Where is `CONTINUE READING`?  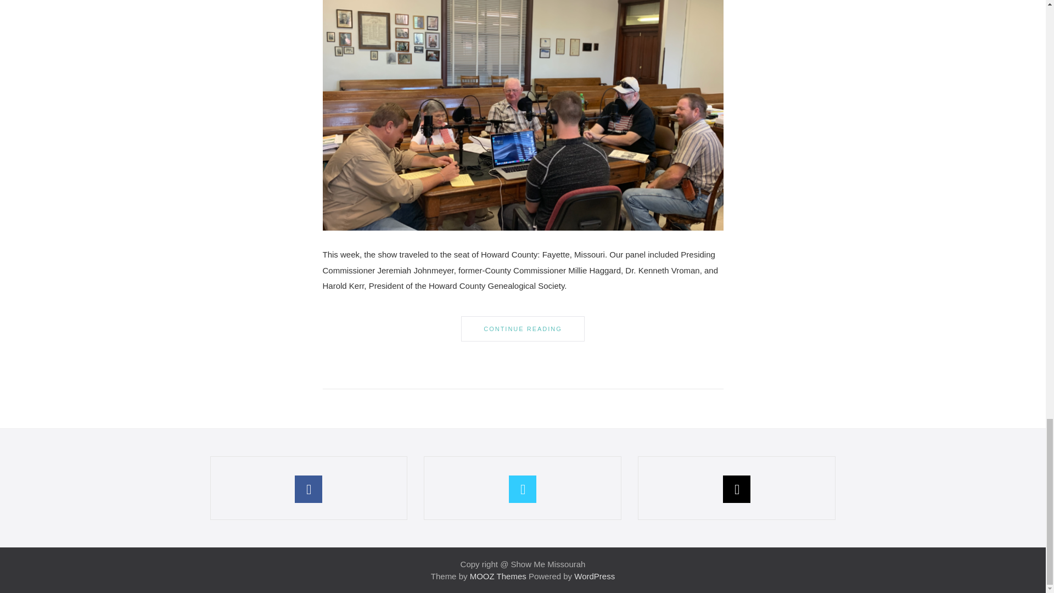
CONTINUE READING is located at coordinates (523, 329).